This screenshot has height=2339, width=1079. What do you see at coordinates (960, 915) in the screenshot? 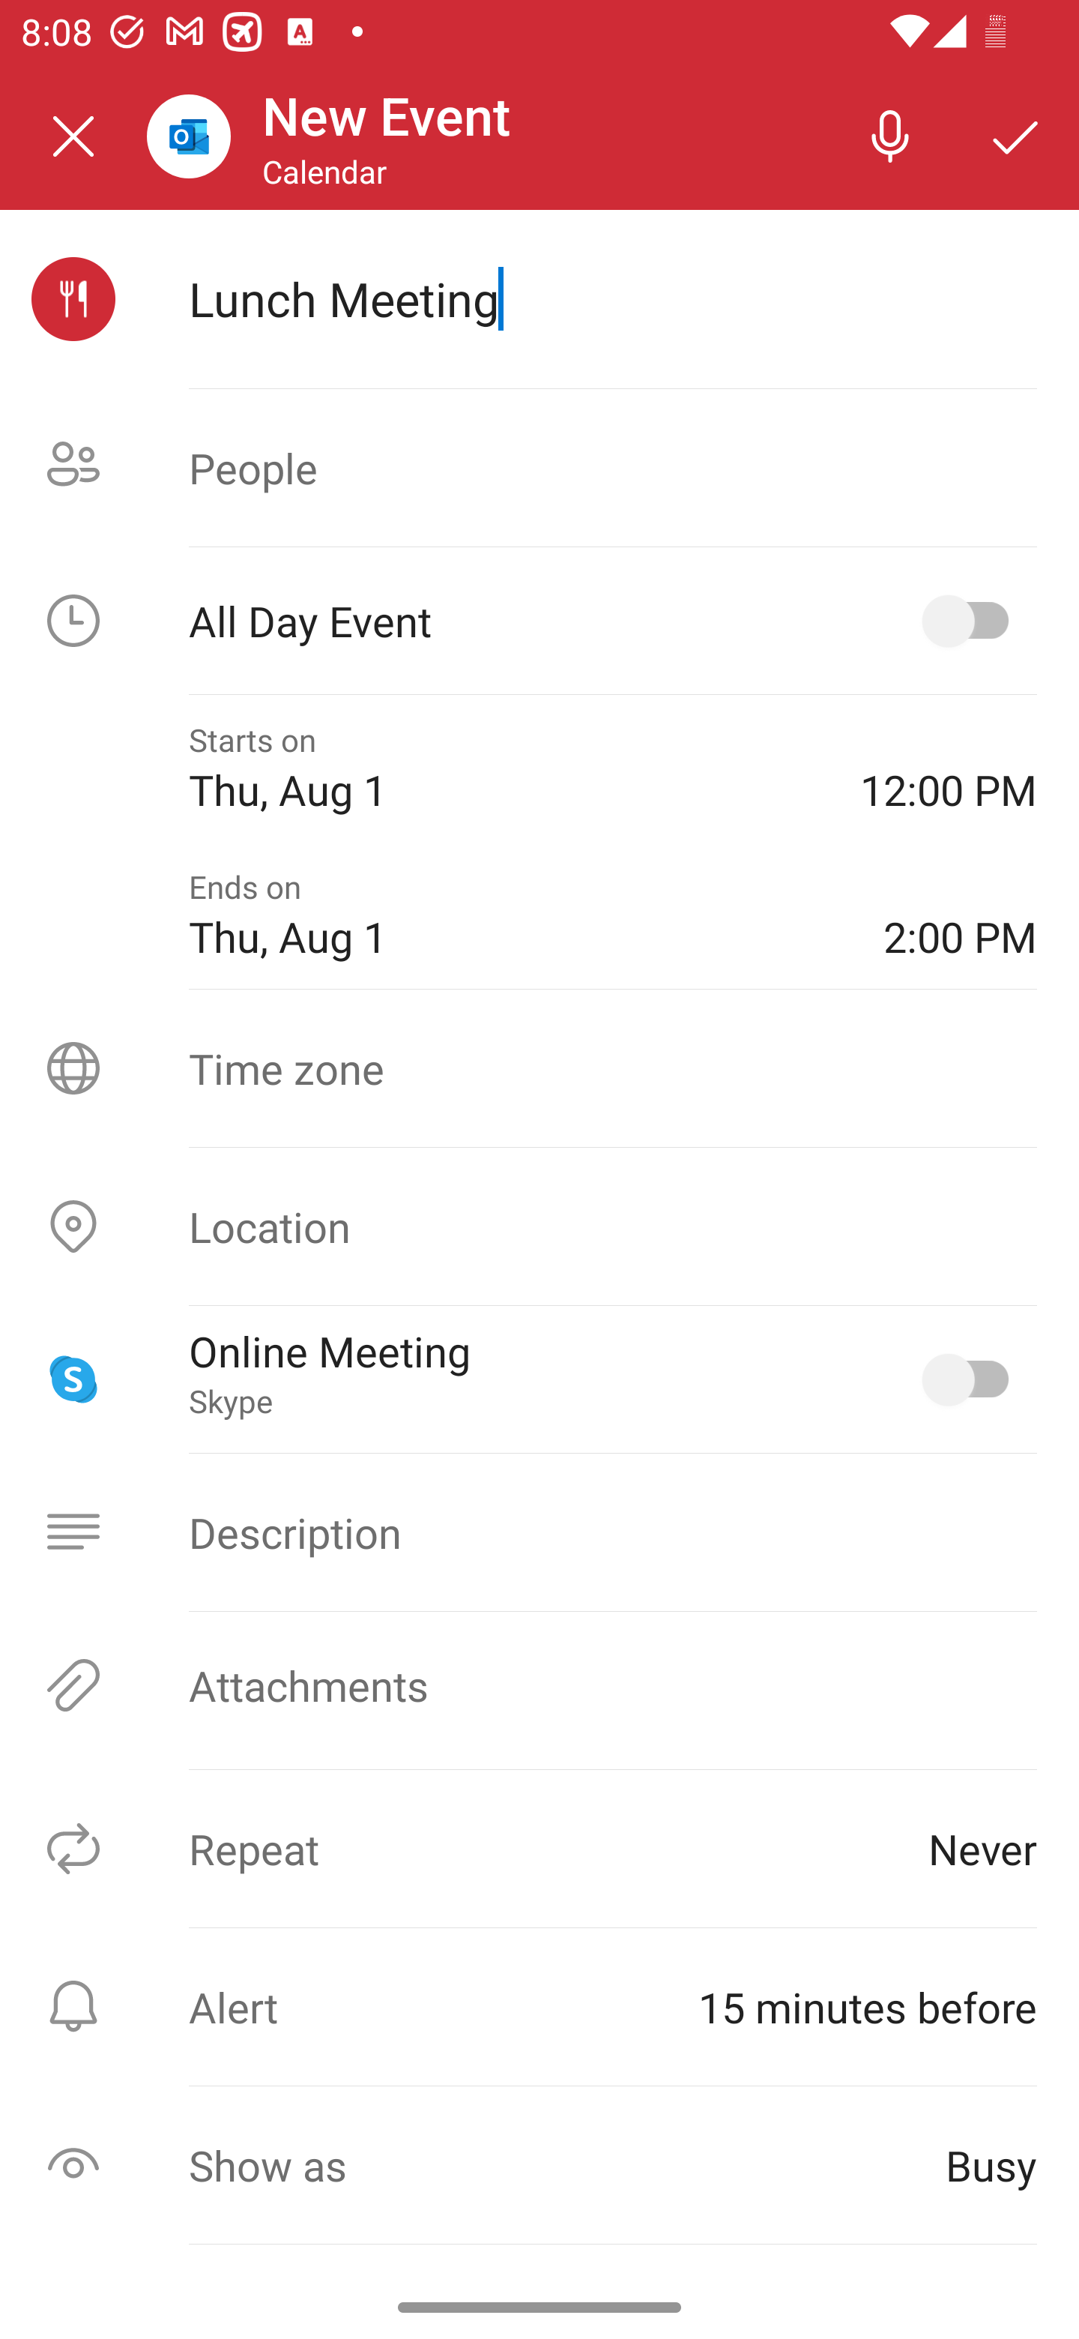
I see `2:00 PM` at bounding box center [960, 915].